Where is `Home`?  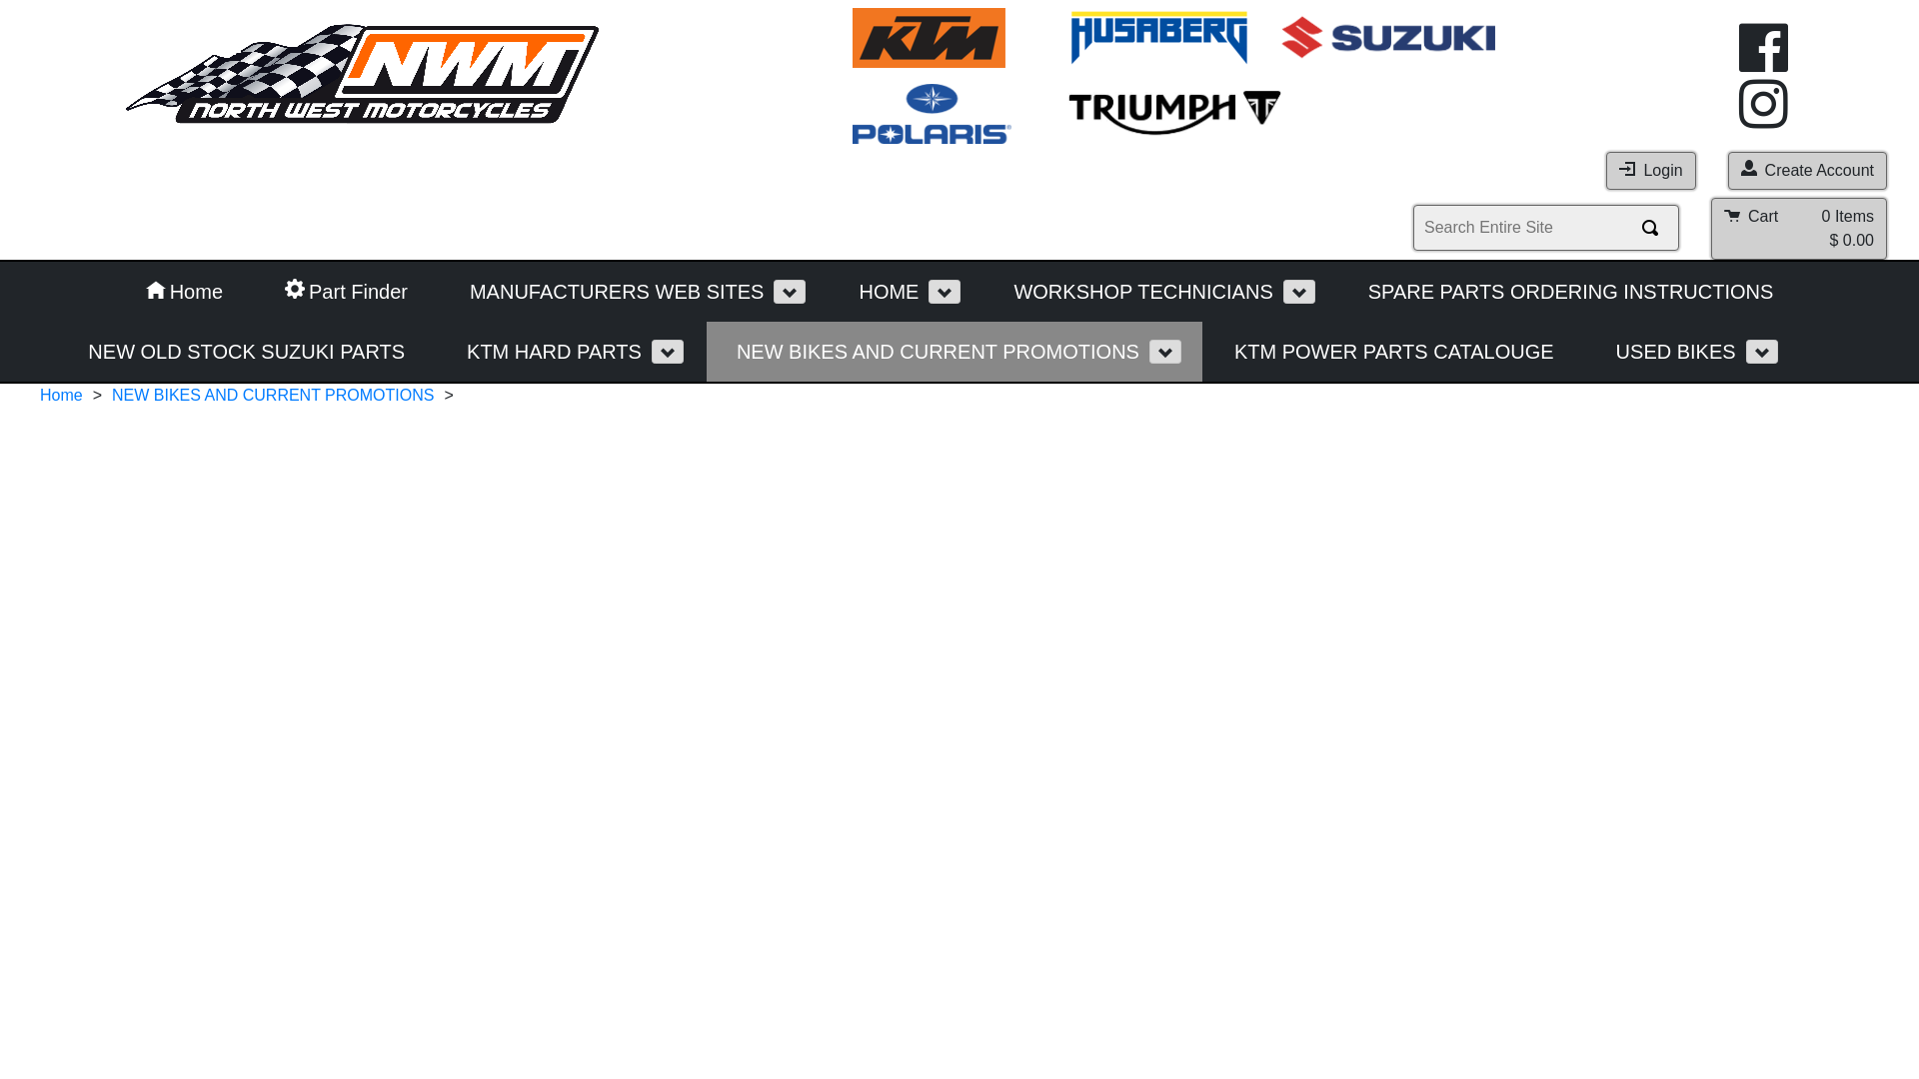 Home is located at coordinates (184, 292).